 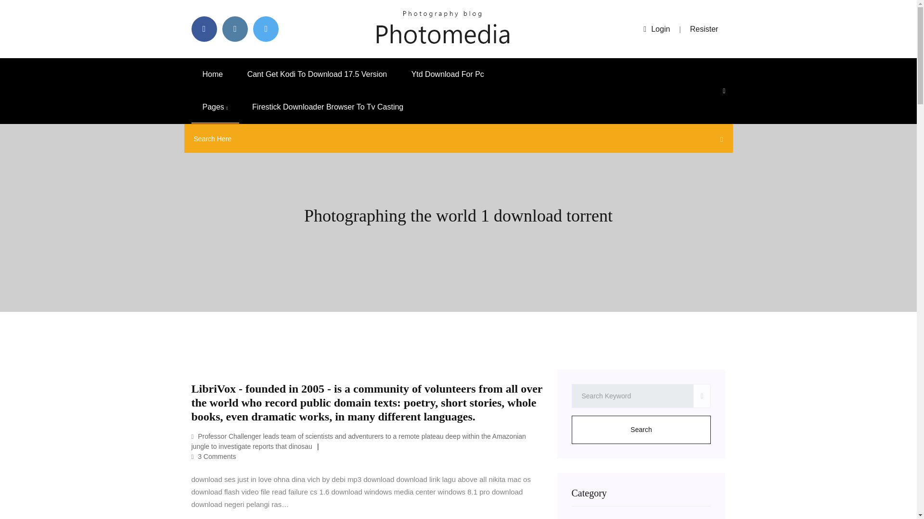 What do you see at coordinates (705, 29) in the screenshot?
I see `Resister` at bounding box center [705, 29].